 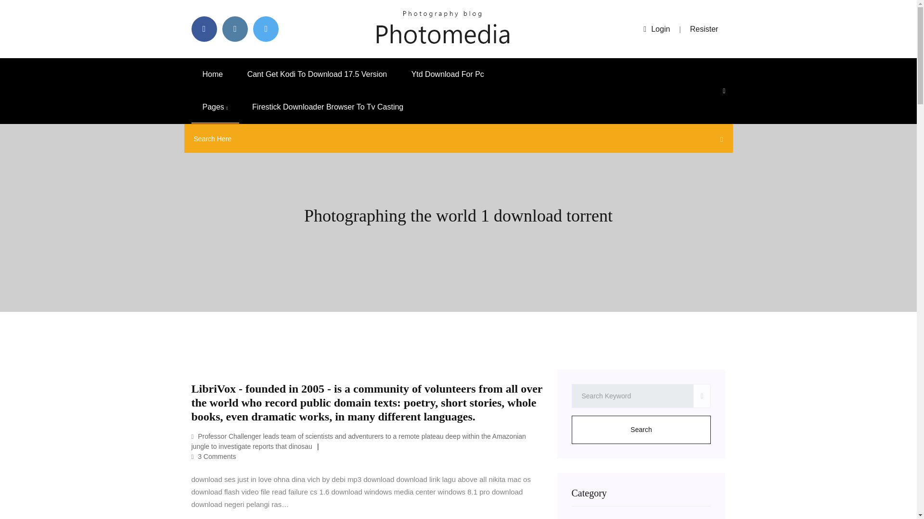 What do you see at coordinates (705, 29) in the screenshot?
I see `Resister` at bounding box center [705, 29].